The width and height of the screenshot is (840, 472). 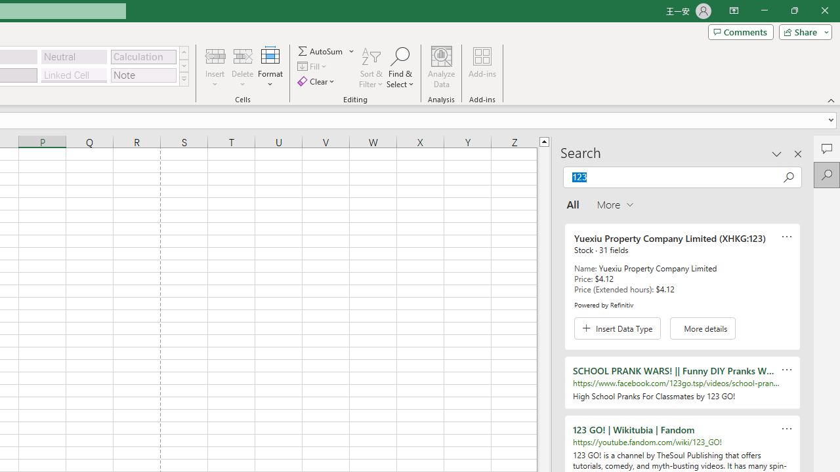 I want to click on Fill, so click(x=314, y=67).